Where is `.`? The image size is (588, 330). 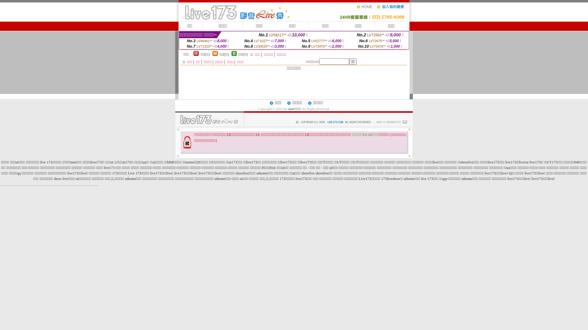 . is located at coordinates (85, 185).